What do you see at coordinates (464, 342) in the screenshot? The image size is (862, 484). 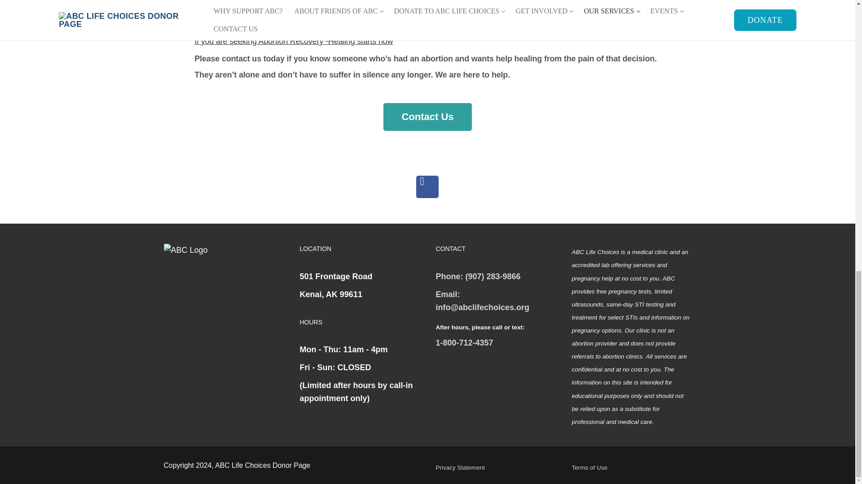 I see `1-800-712-4357` at bounding box center [464, 342].